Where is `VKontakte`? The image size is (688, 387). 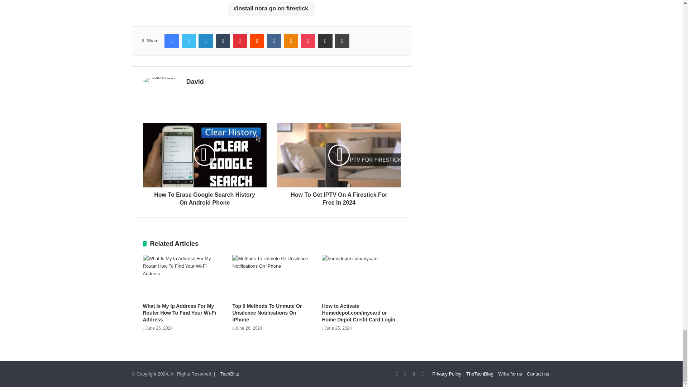
VKontakte is located at coordinates (274, 40).